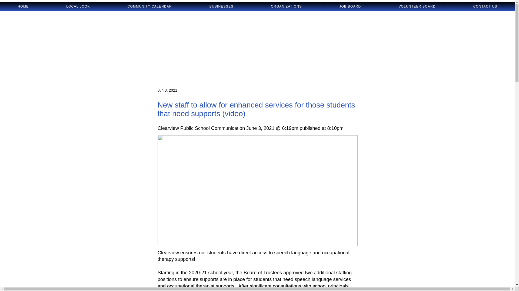 The height and width of the screenshot is (291, 519). I want to click on LOCAL LOOK, so click(78, 6).